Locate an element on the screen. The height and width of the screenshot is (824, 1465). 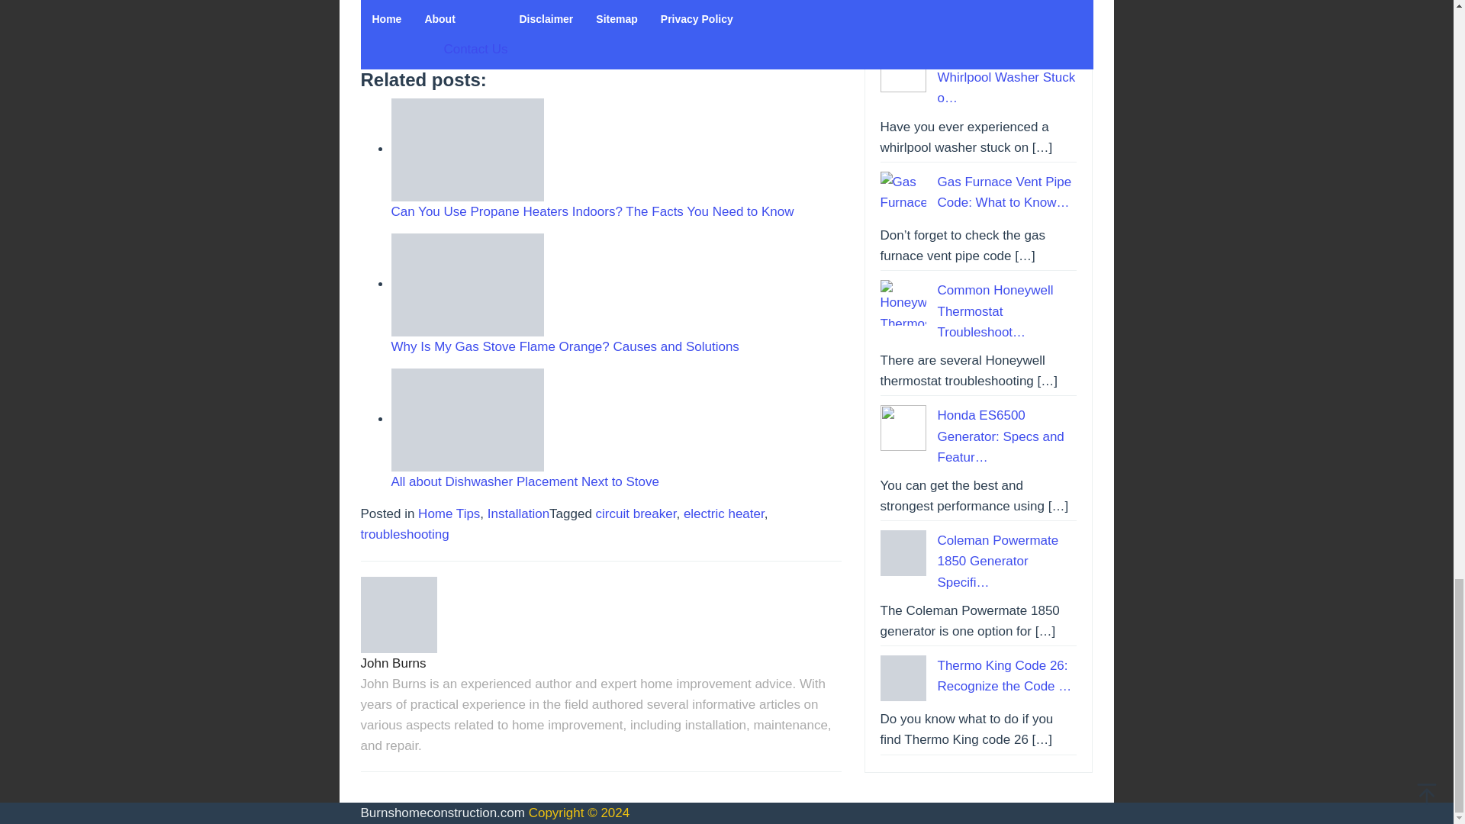
John Burns is located at coordinates (393, 663).